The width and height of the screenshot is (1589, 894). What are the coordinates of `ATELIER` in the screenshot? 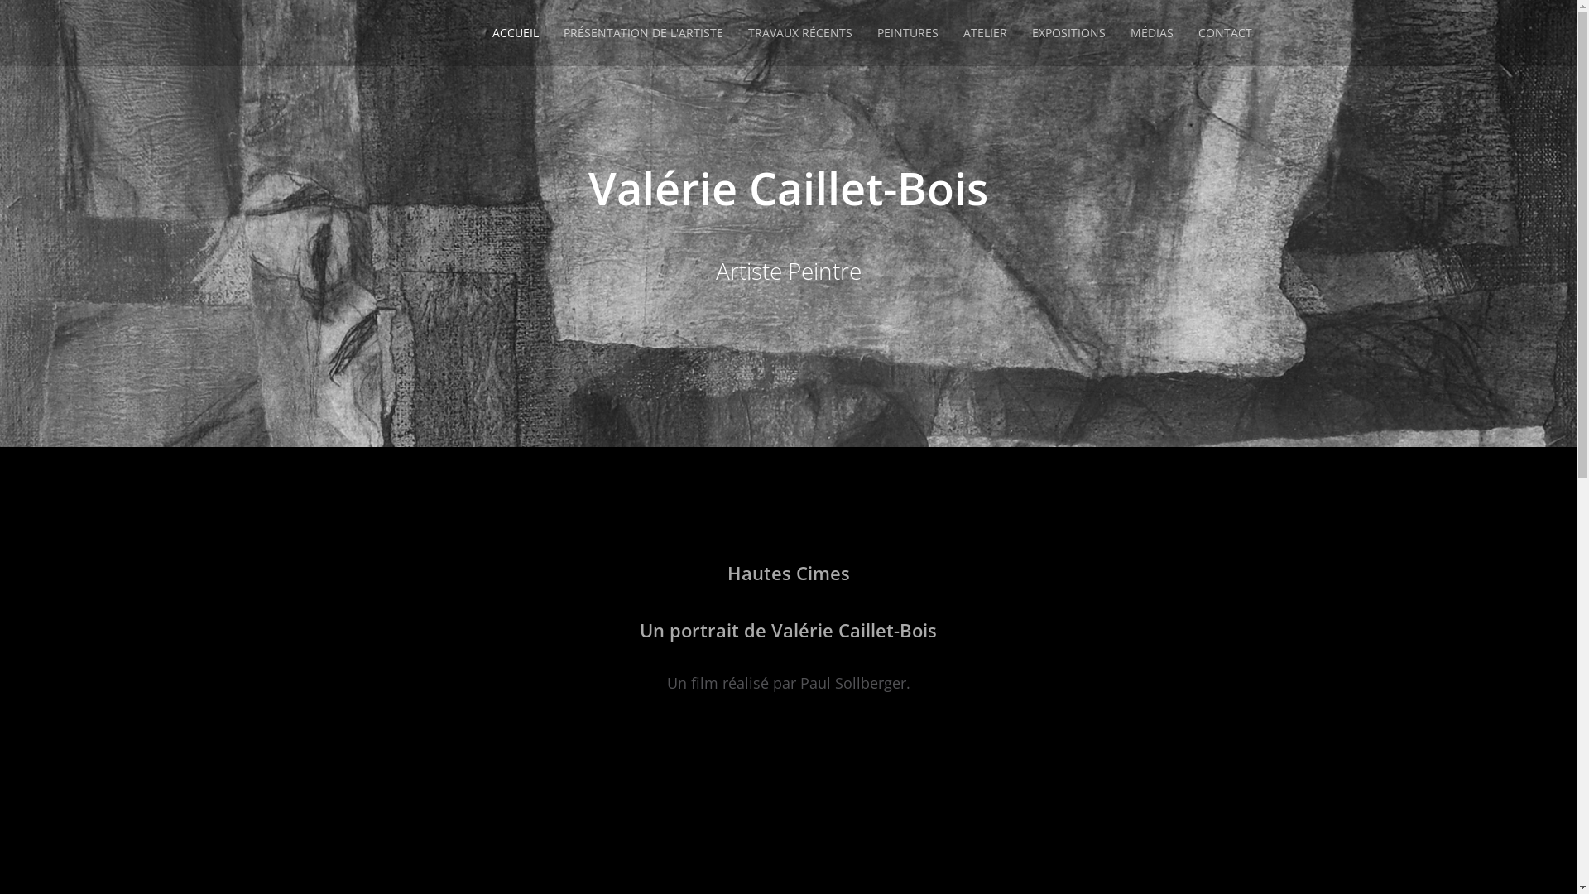 It's located at (985, 33).